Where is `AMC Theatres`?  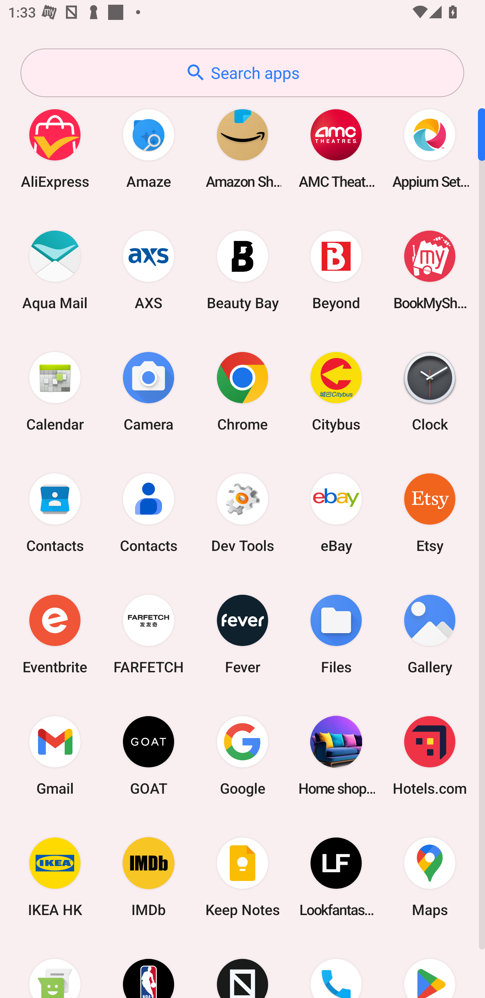 AMC Theatres is located at coordinates (336, 148).